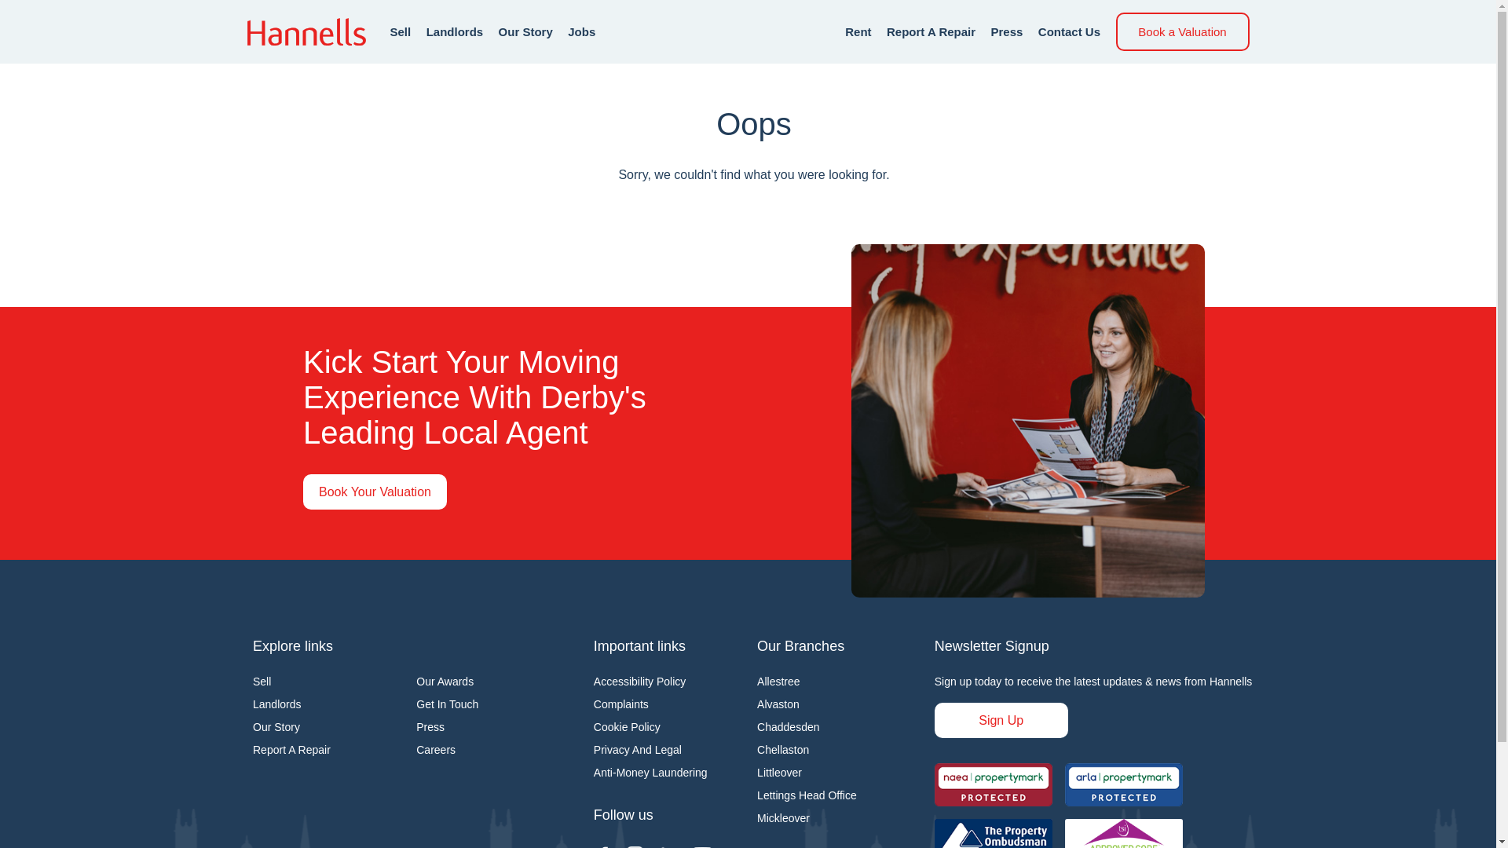 The height and width of the screenshot is (848, 1508). What do you see at coordinates (435, 750) in the screenshot?
I see `Careers` at bounding box center [435, 750].